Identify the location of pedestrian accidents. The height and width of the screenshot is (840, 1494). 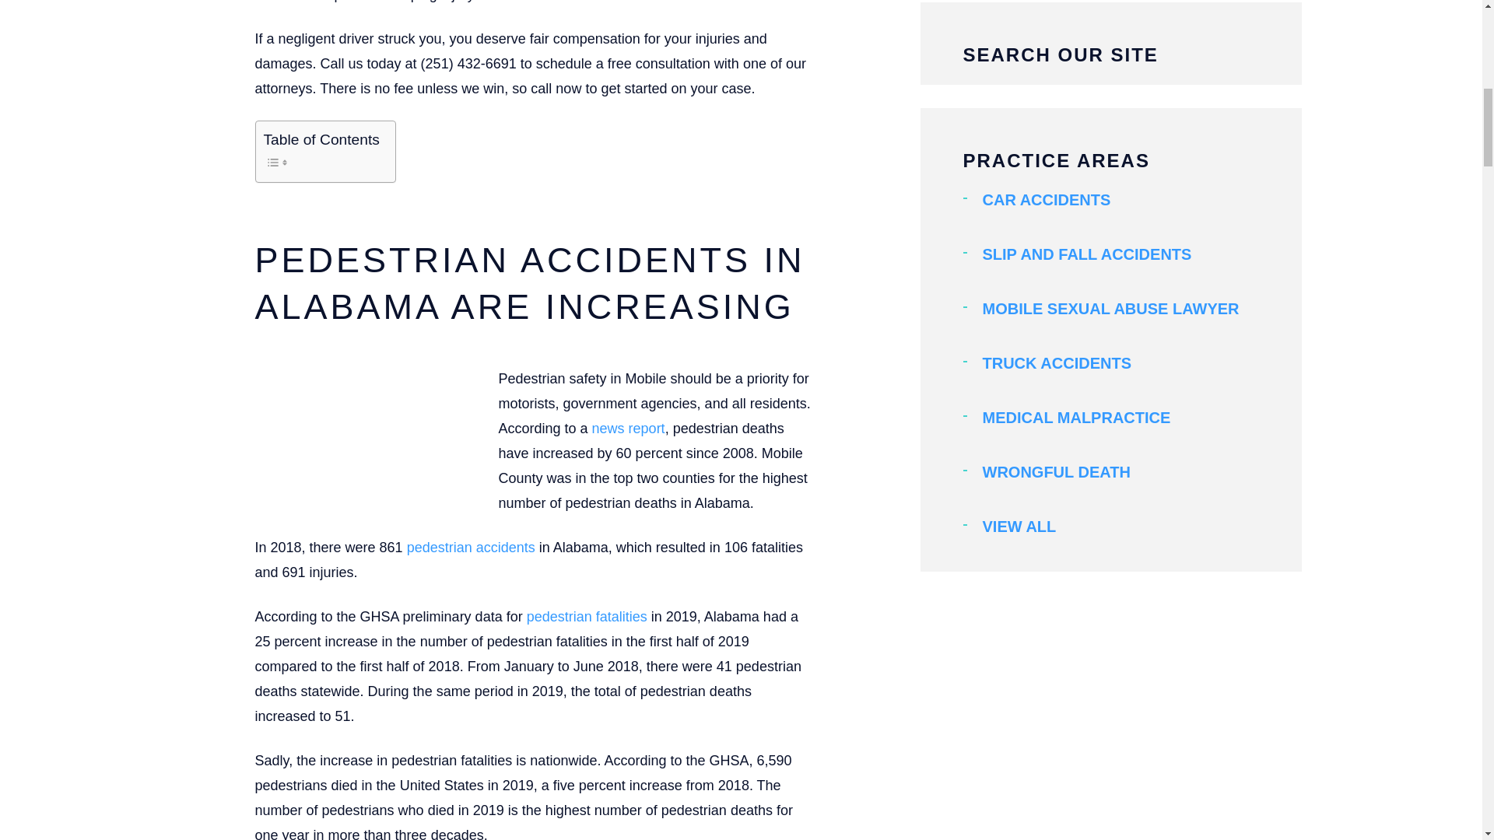
(468, 548).